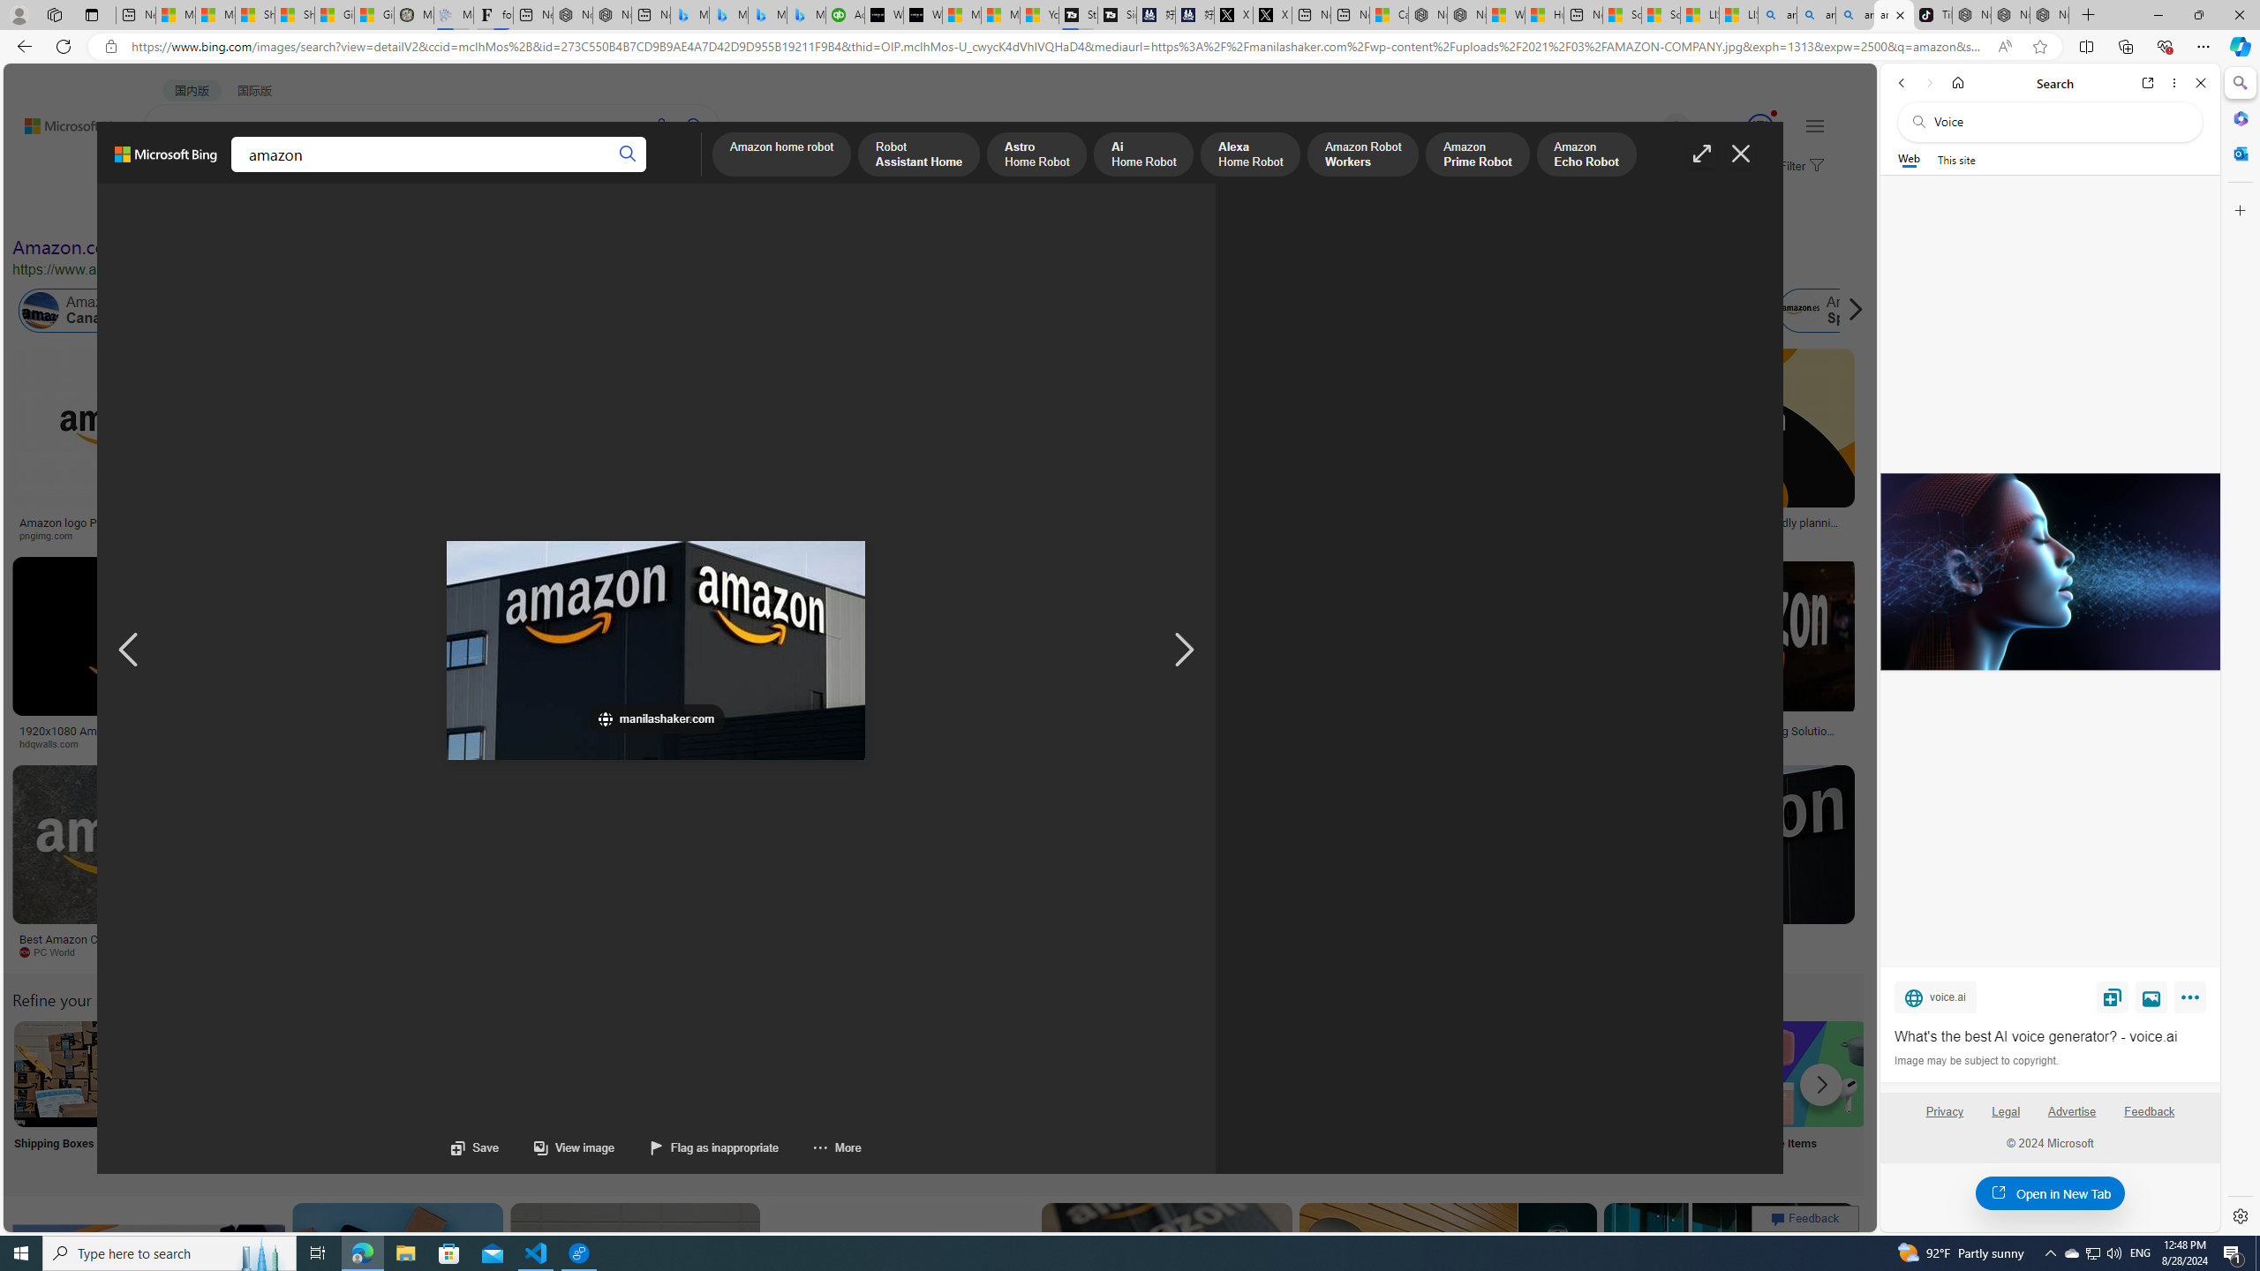 This screenshot has height=1271, width=2260. I want to click on Nordace - Best Sellers, so click(1972, 15).